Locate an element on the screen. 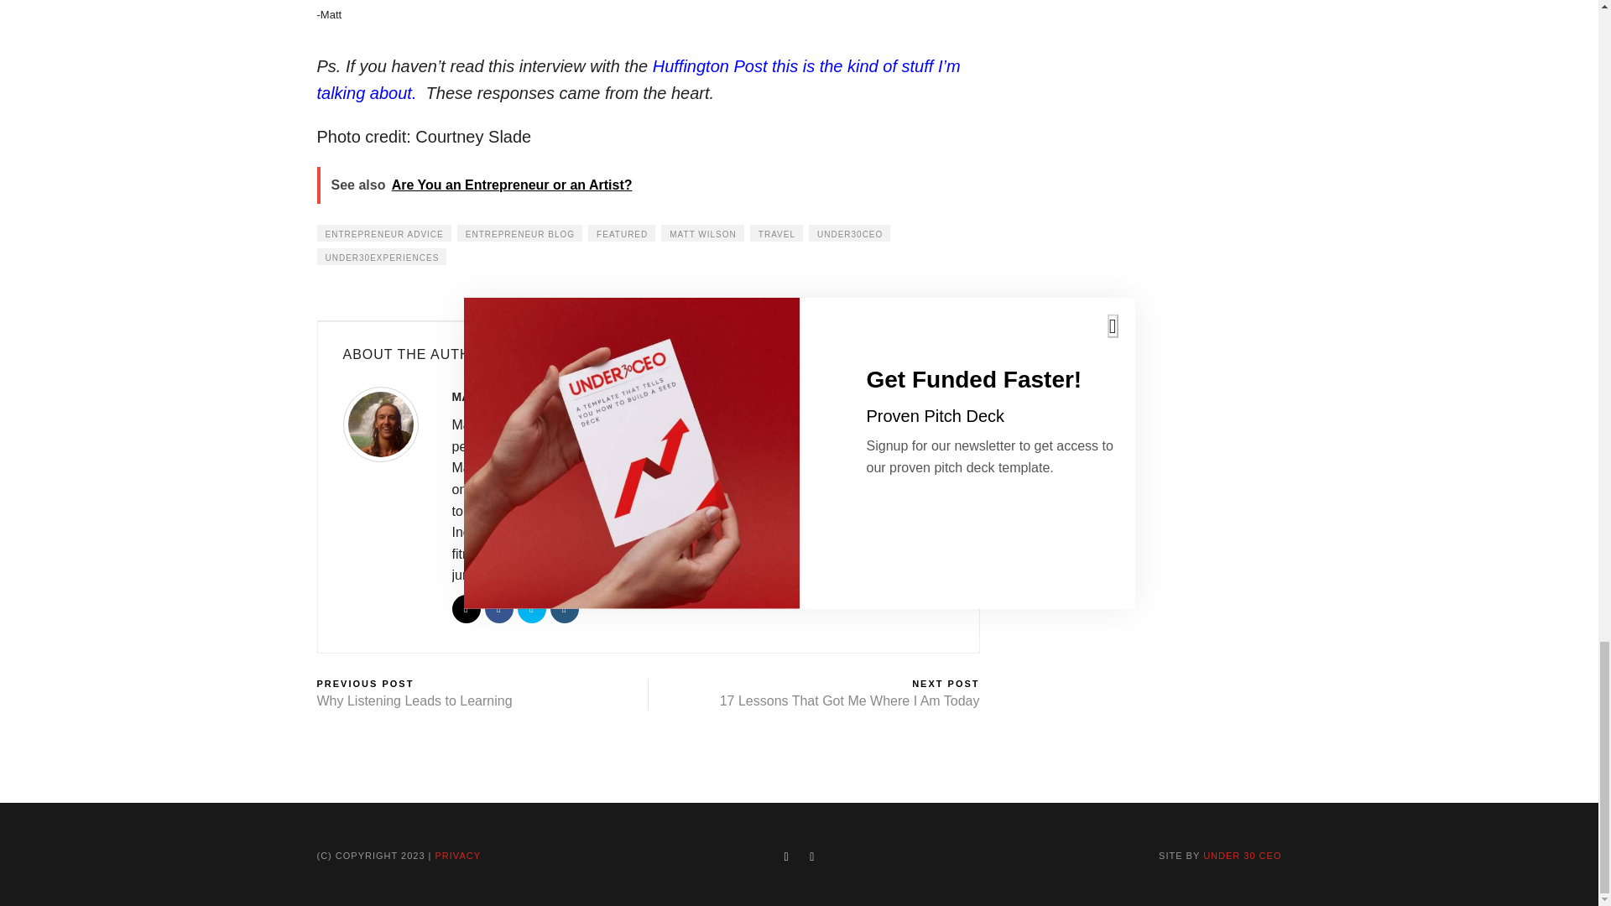  Posts by Matt Wilson is located at coordinates (492, 396).